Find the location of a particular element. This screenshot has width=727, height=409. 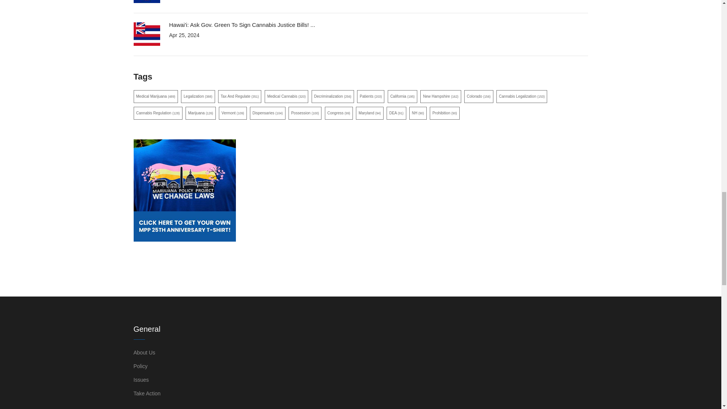

marijuana is located at coordinates (201, 113).